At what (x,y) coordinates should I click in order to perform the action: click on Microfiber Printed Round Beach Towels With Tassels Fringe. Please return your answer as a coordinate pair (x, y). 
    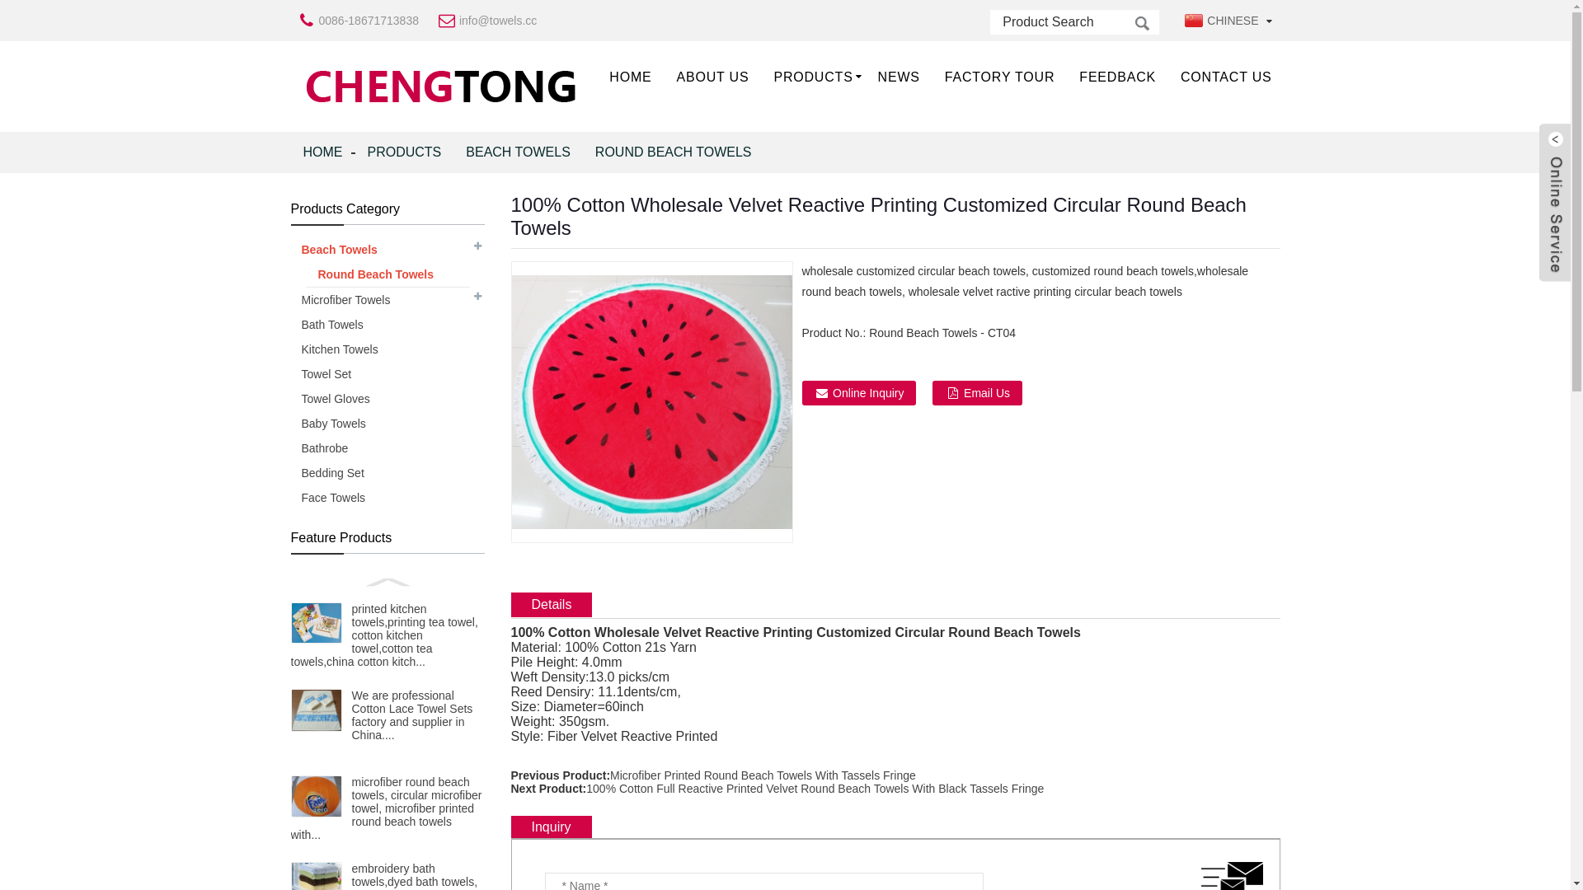
    Looking at the image, I should click on (763, 775).